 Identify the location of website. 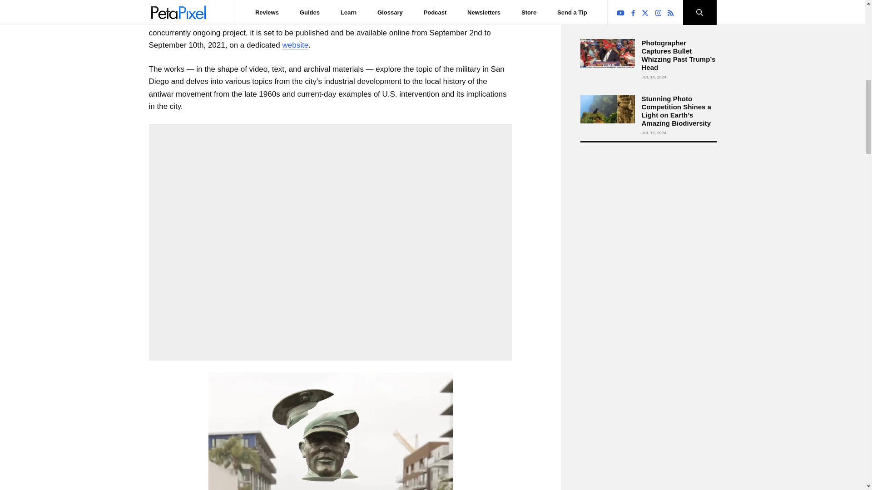
(295, 45).